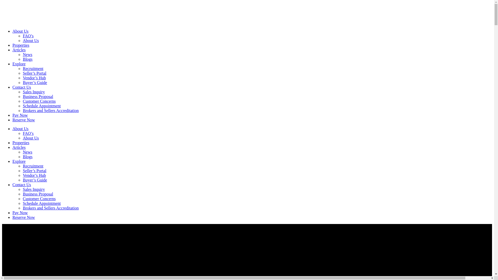  Describe the element at coordinates (21, 45) in the screenshot. I see `Properties` at that location.